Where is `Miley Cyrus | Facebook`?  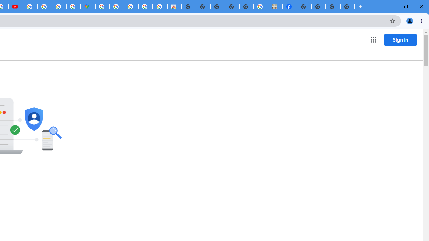
Miley Cyrus | Facebook is located at coordinates (290, 7).